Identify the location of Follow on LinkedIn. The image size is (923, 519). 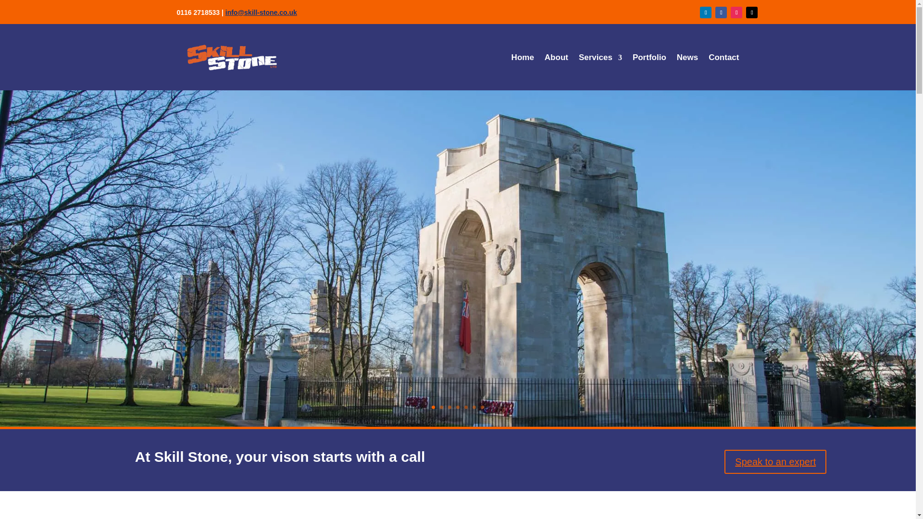
(706, 12).